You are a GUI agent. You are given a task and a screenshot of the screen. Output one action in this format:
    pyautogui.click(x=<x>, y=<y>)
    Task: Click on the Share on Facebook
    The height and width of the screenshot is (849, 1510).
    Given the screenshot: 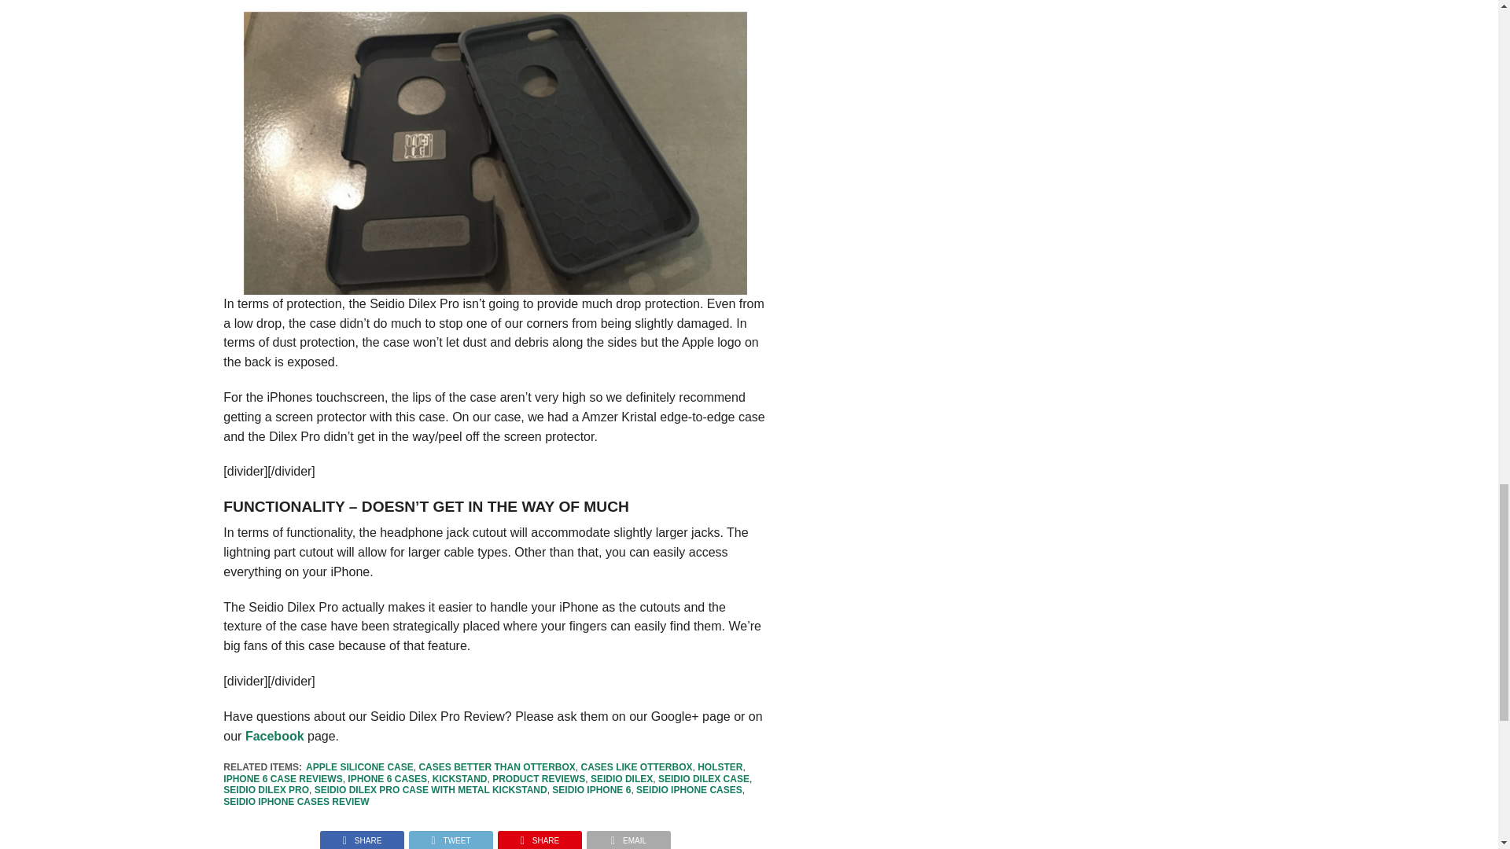 What is the action you would take?
    pyautogui.click(x=362, y=836)
    